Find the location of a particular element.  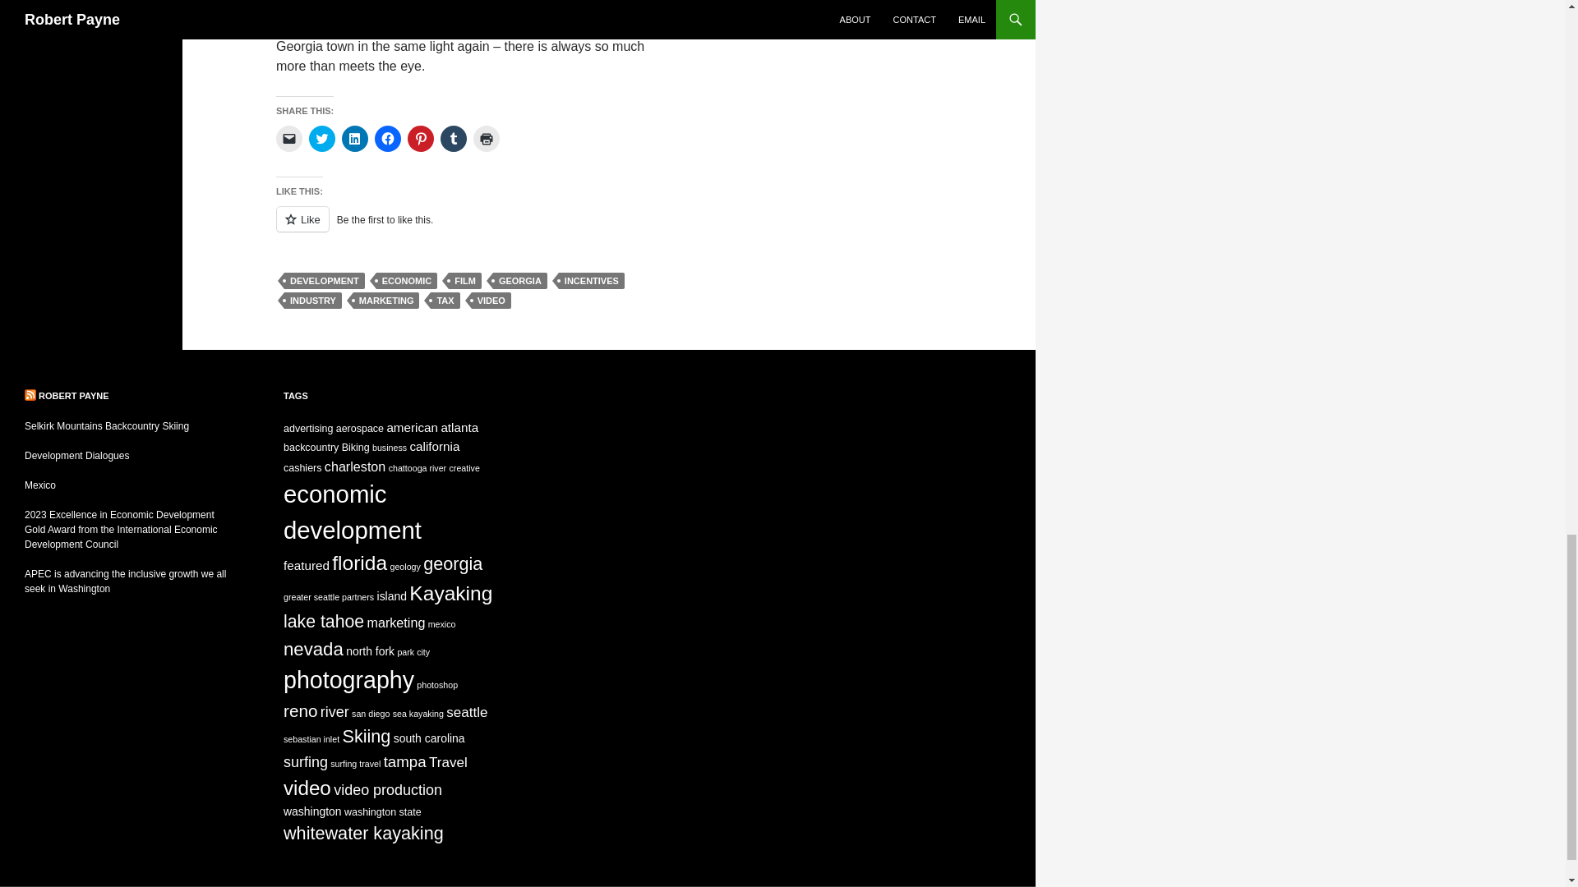

Click to share on LinkedIn is located at coordinates (355, 138).